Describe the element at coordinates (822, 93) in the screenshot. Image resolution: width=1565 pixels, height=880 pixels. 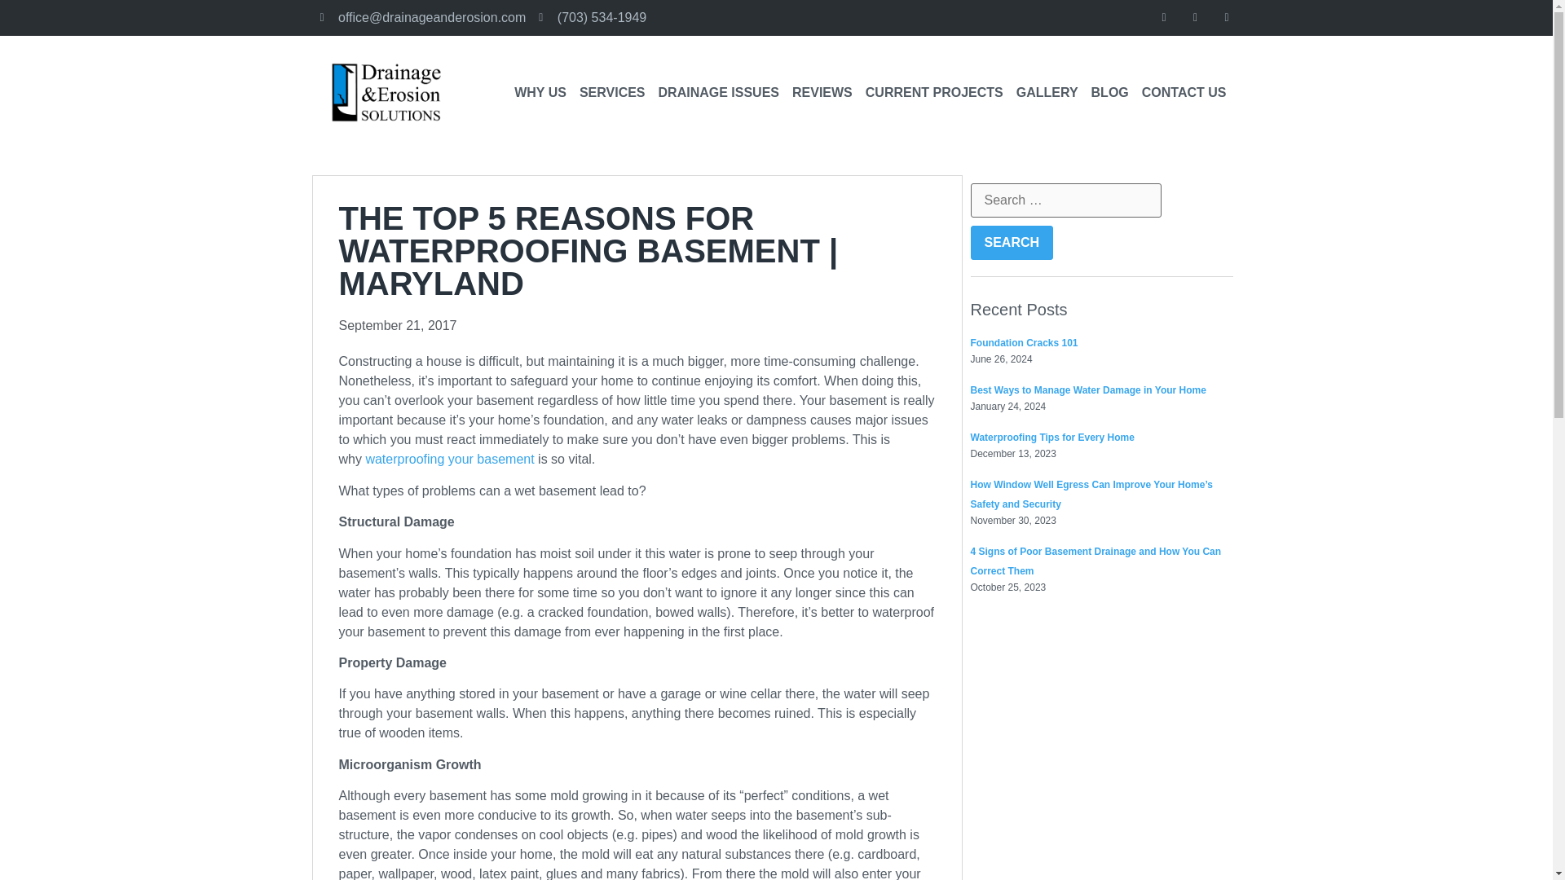
I see `REVIEWS` at that location.